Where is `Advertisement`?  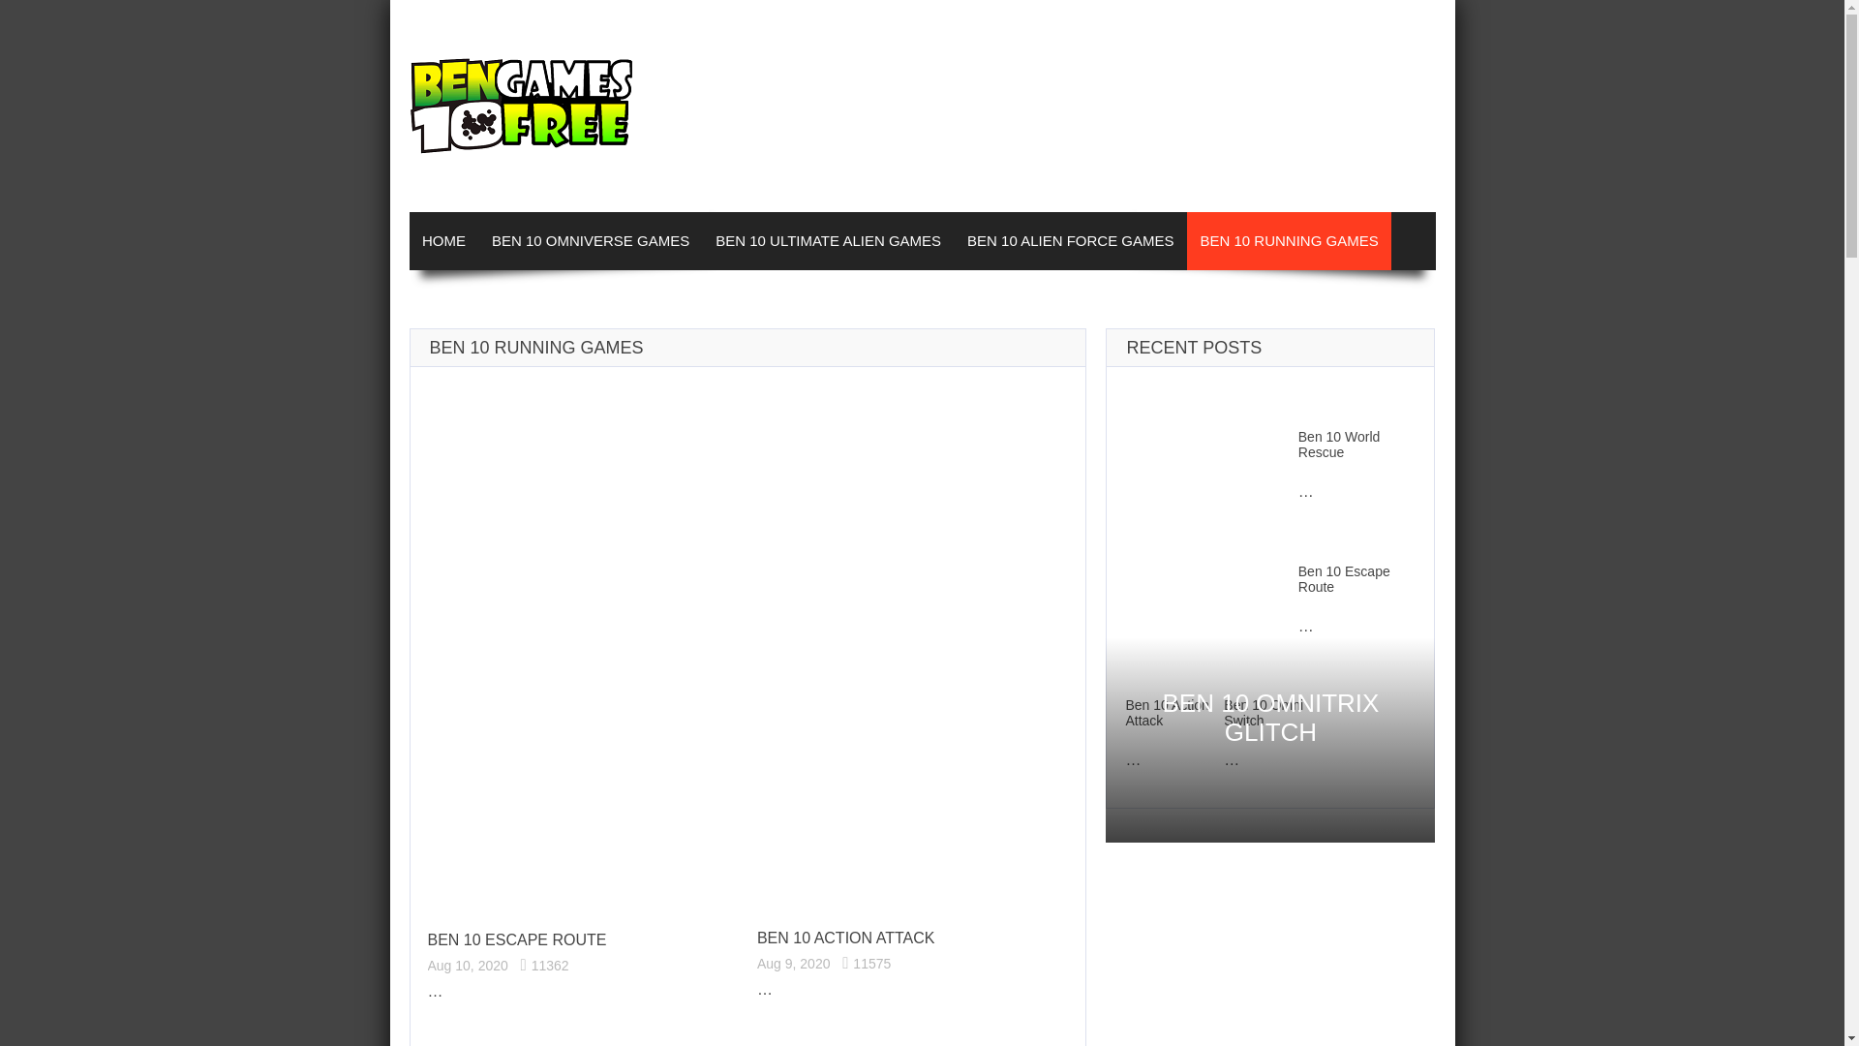 Advertisement is located at coordinates (986, 103).